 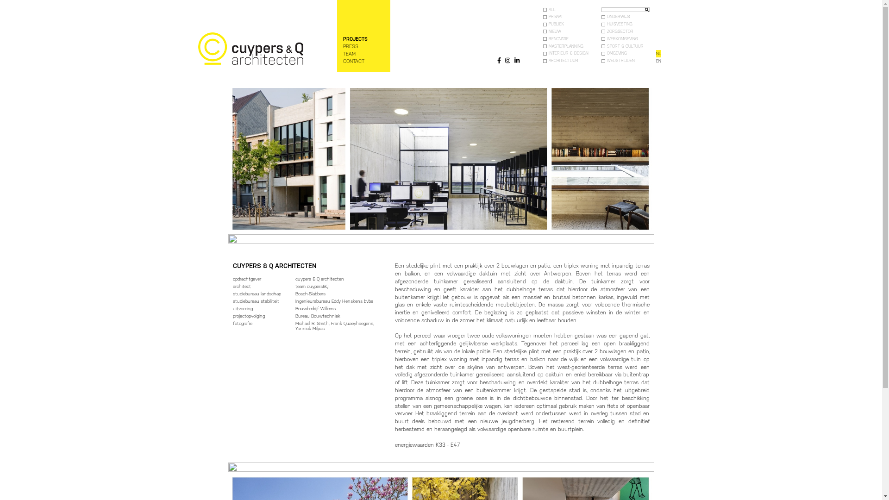 I want to click on CONTACT, so click(x=353, y=61).